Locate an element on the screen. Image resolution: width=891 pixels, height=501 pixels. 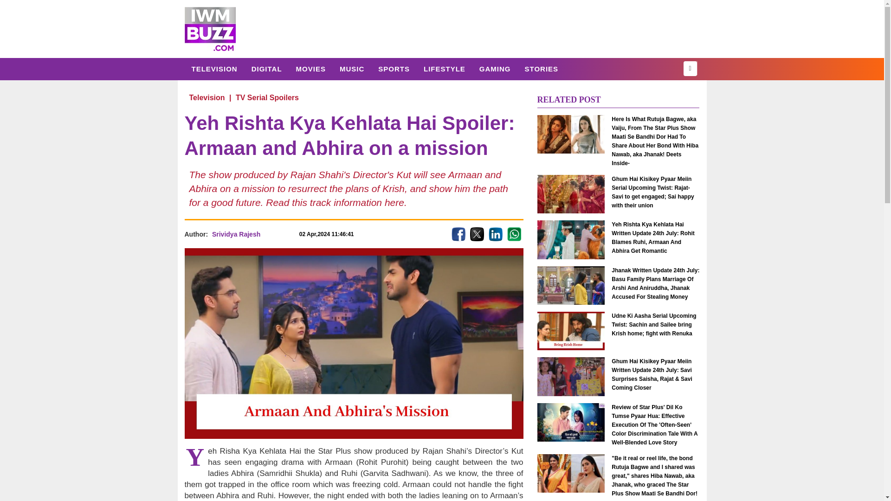
Movies is located at coordinates (310, 69).